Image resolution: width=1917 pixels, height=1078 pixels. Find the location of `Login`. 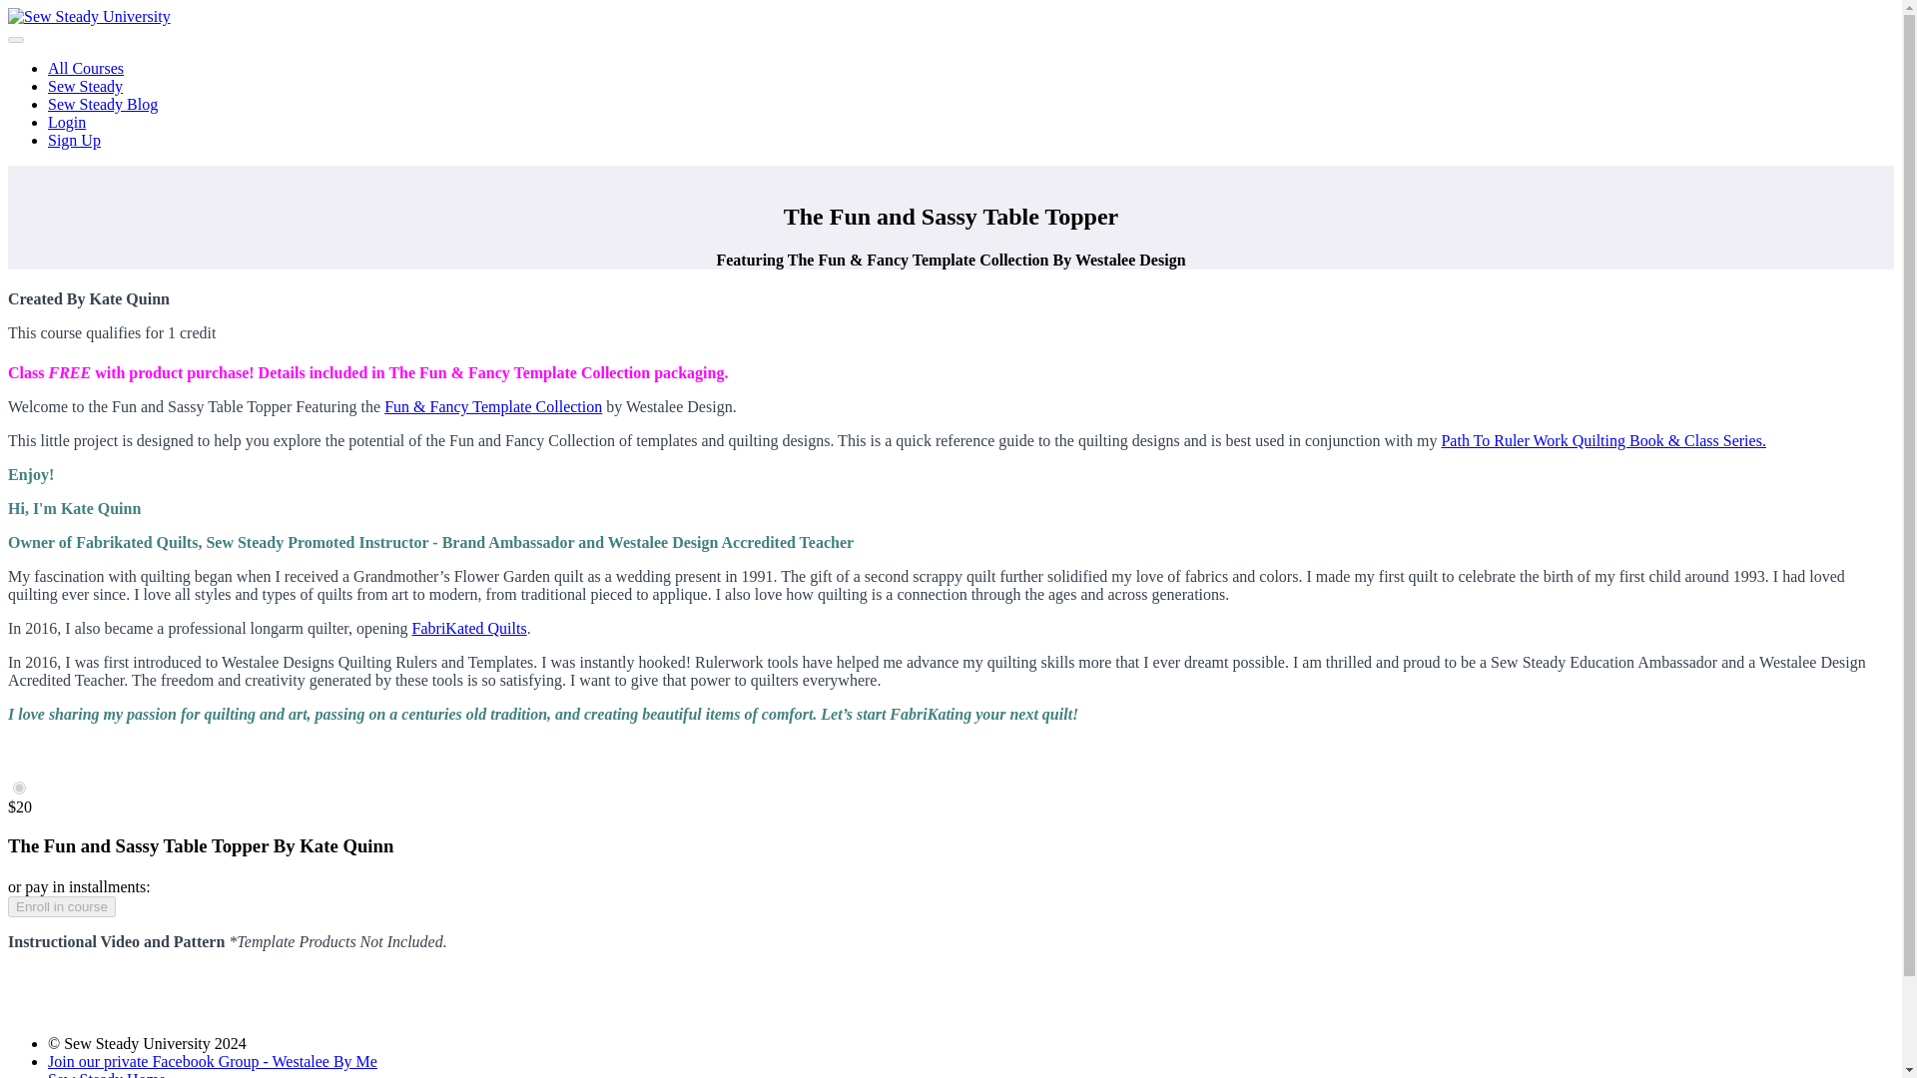

Login is located at coordinates (67, 122).